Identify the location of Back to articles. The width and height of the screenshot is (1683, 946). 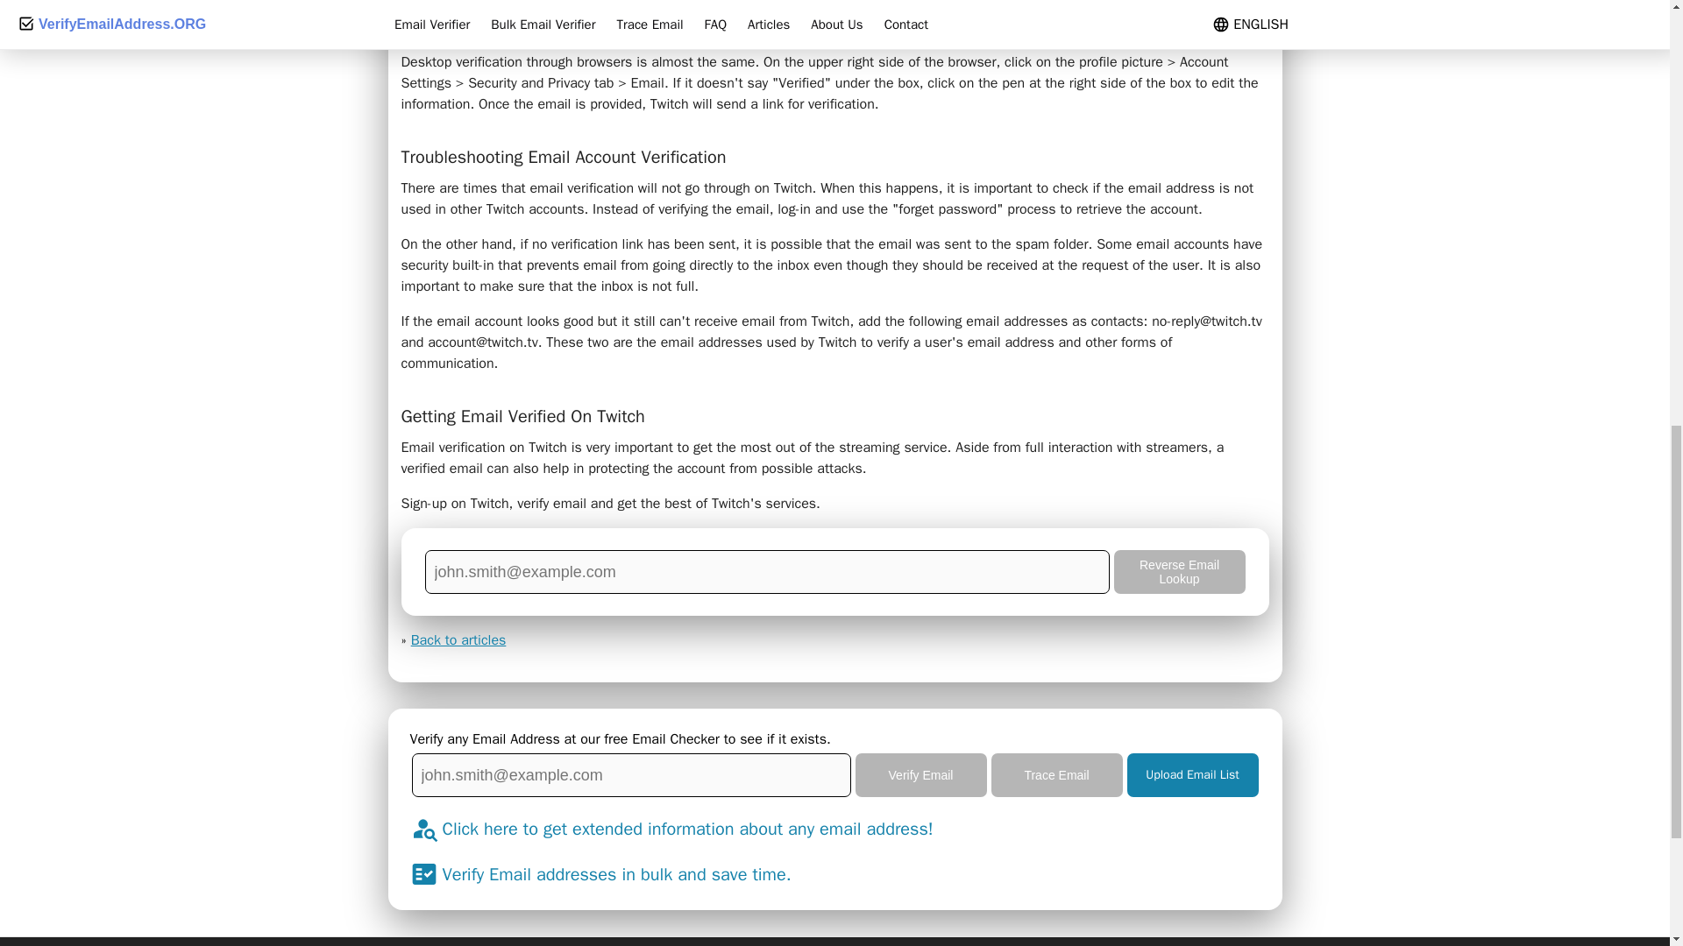
(458, 639).